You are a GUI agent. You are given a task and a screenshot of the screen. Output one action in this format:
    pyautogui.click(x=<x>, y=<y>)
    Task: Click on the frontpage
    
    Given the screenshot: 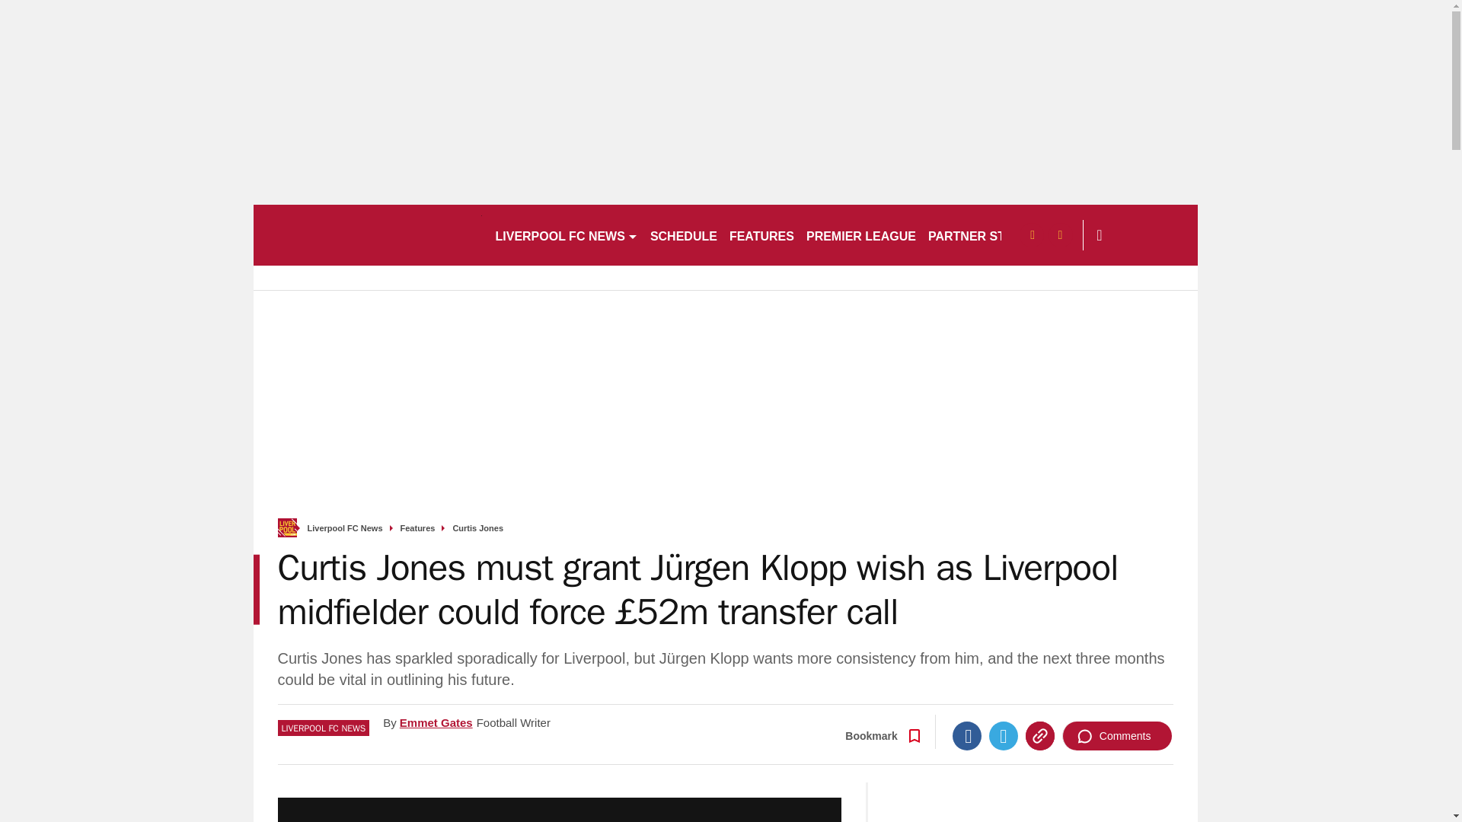 What is the action you would take?
    pyautogui.click(x=286, y=528)
    